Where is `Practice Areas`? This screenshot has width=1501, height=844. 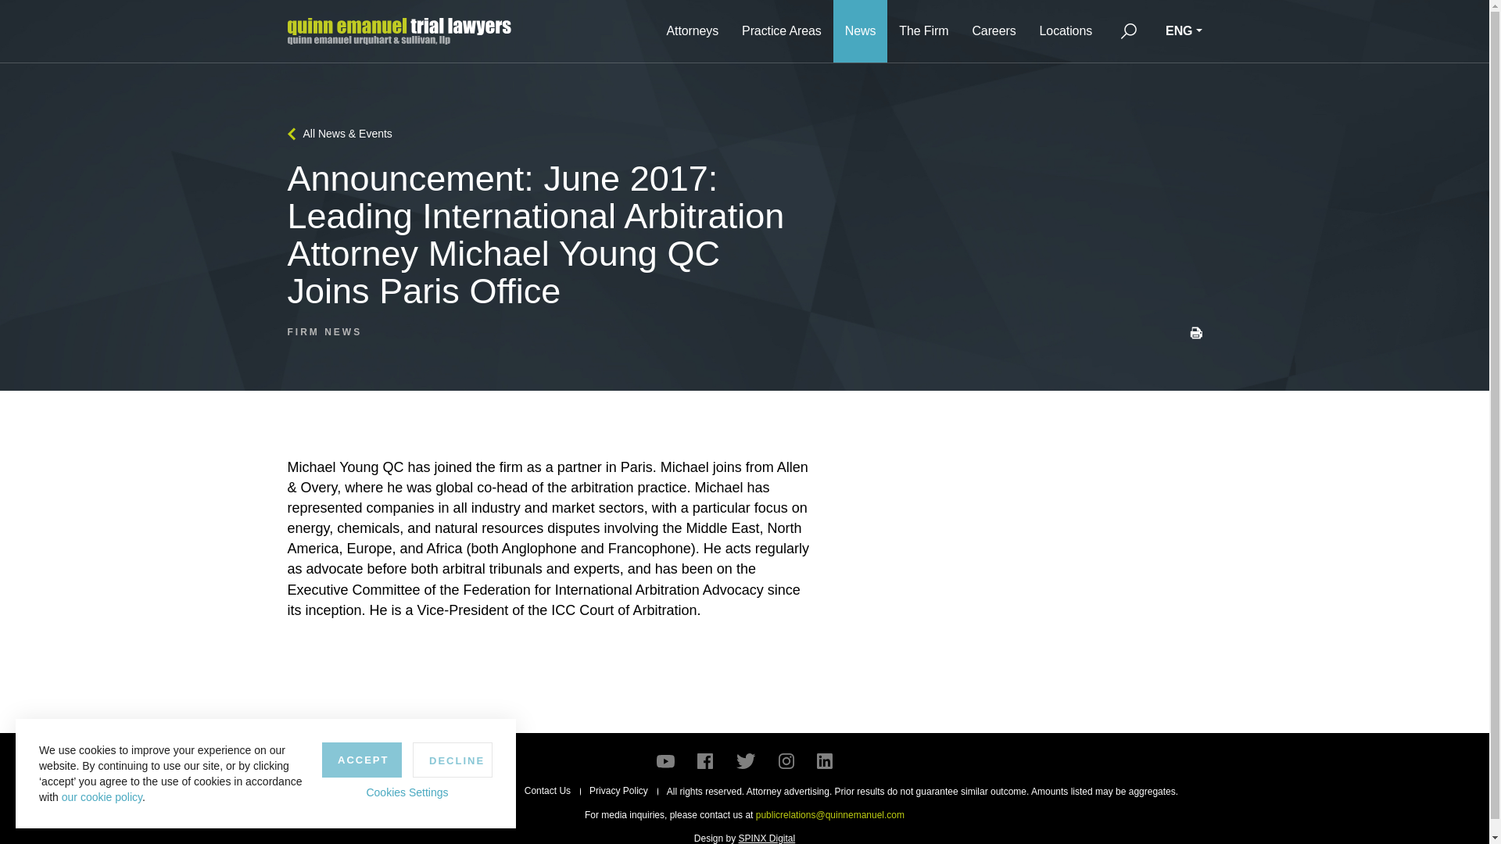 Practice Areas is located at coordinates (781, 31).